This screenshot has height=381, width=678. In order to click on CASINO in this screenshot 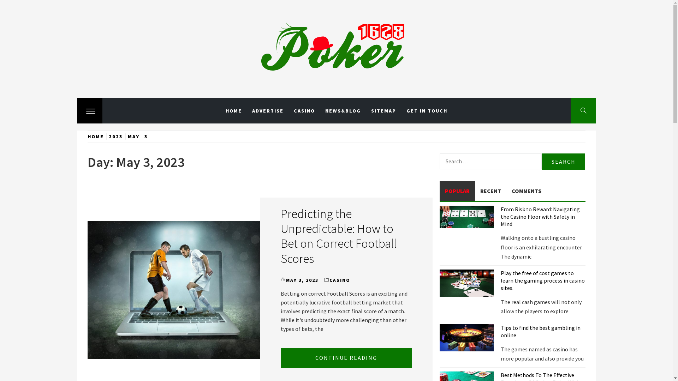, I will do `click(340, 280)`.